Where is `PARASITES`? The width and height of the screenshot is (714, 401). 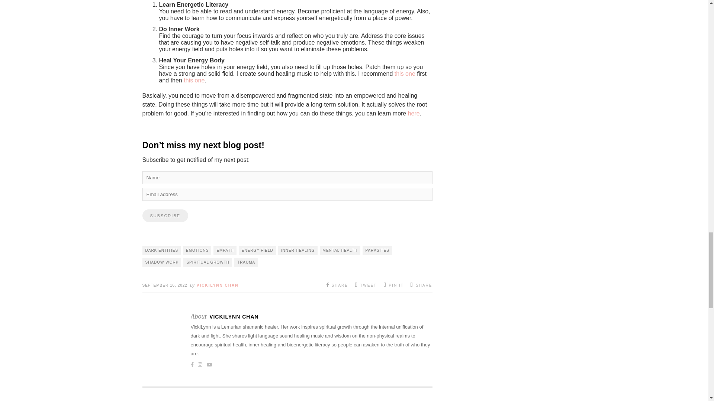 PARASITES is located at coordinates (377, 250).